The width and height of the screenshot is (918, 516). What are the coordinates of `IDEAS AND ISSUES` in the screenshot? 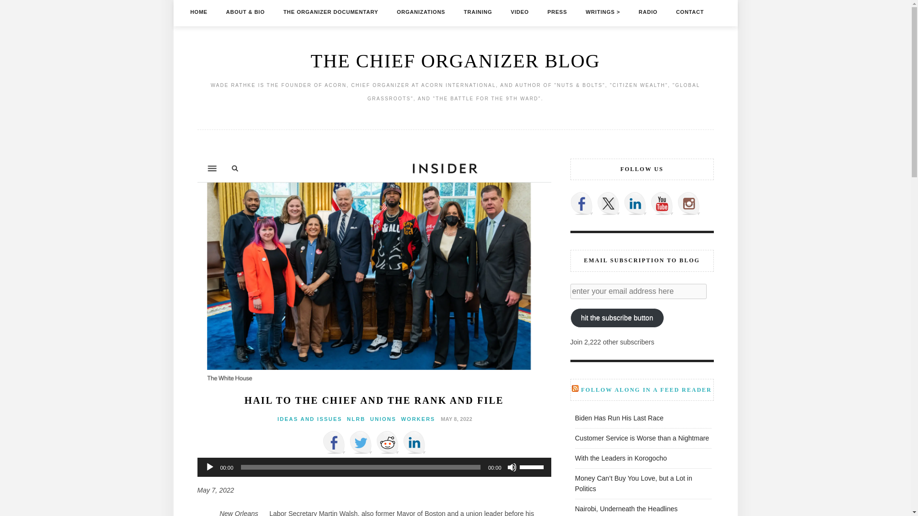 It's located at (310, 419).